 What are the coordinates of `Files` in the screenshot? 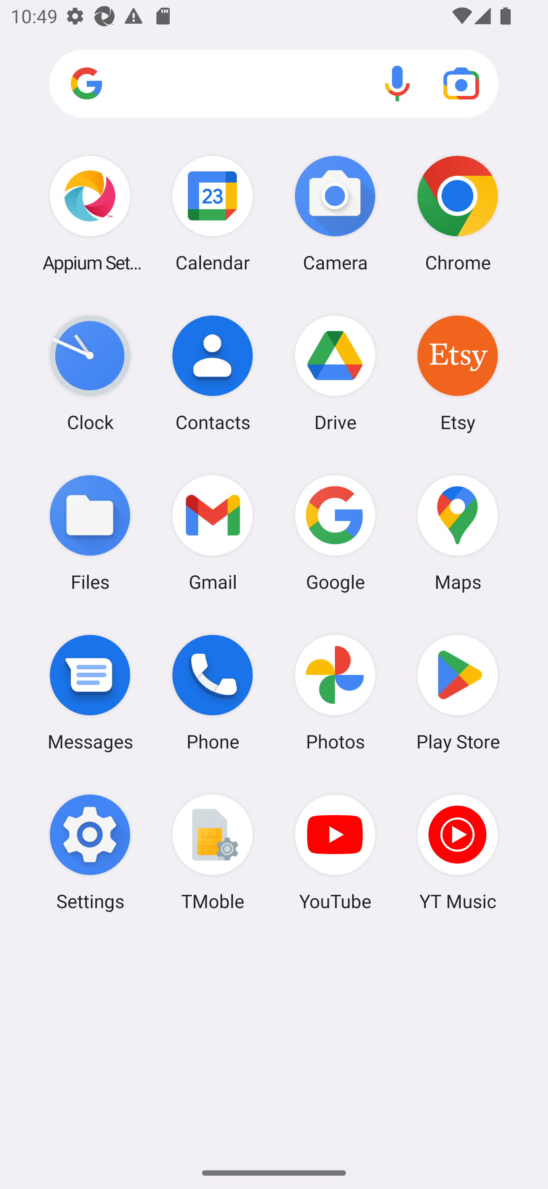 It's located at (90, 532).